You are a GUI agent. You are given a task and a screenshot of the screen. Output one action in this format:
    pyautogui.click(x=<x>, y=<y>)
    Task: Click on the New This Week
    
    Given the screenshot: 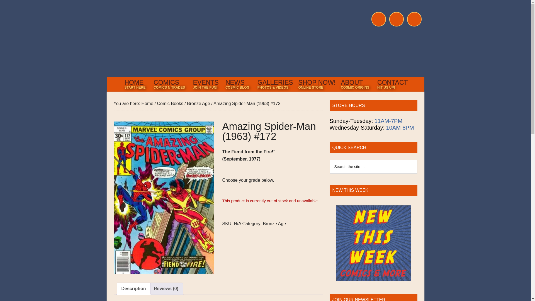 What is the action you would take?
    pyautogui.click(x=373, y=243)
    